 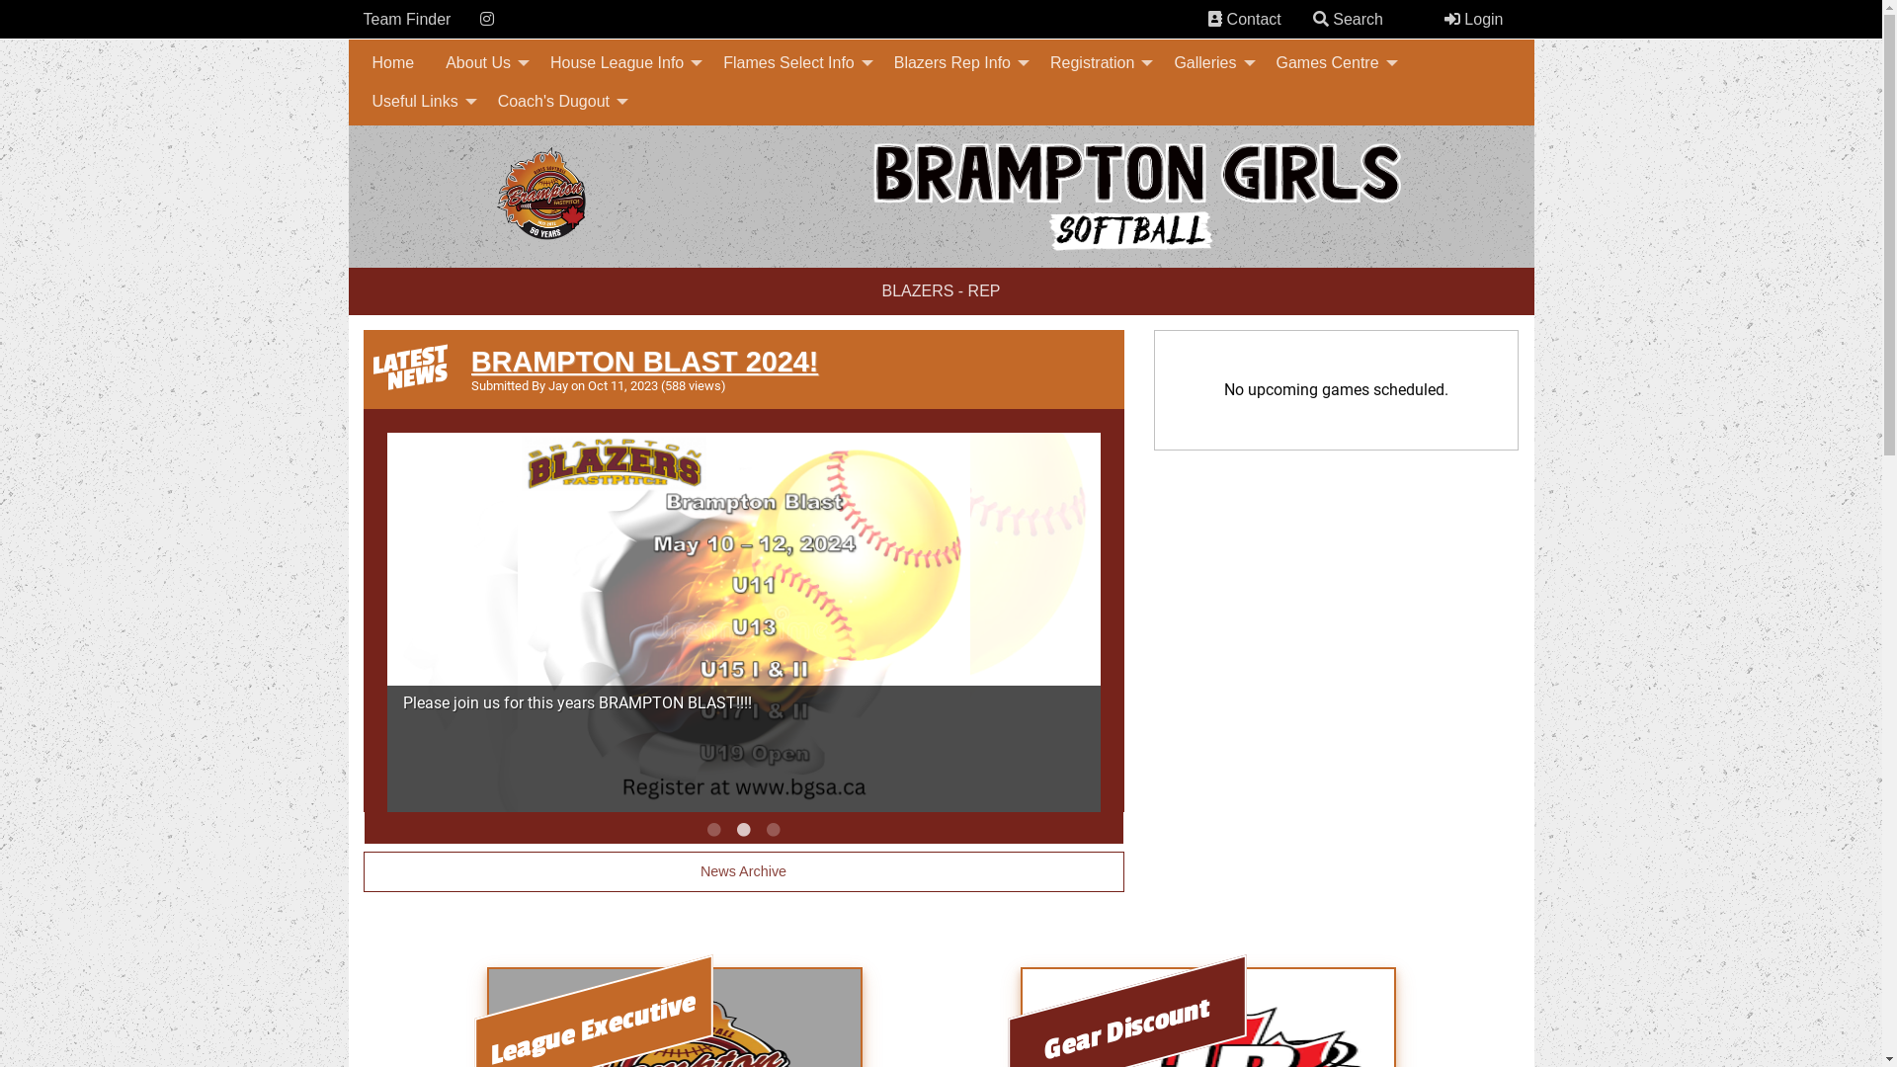 What do you see at coordinates (1215, 19) in the screenshot?
I see `Contacts` at bounding box center [1215, 19].